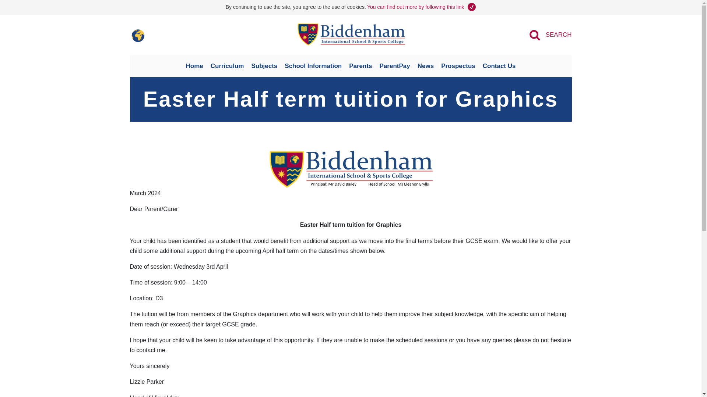 The height and width of the screenshot is (397, 707). Describe the element at coordinates (228, 66) in the screenshot. I see `Curriculum` at that location.